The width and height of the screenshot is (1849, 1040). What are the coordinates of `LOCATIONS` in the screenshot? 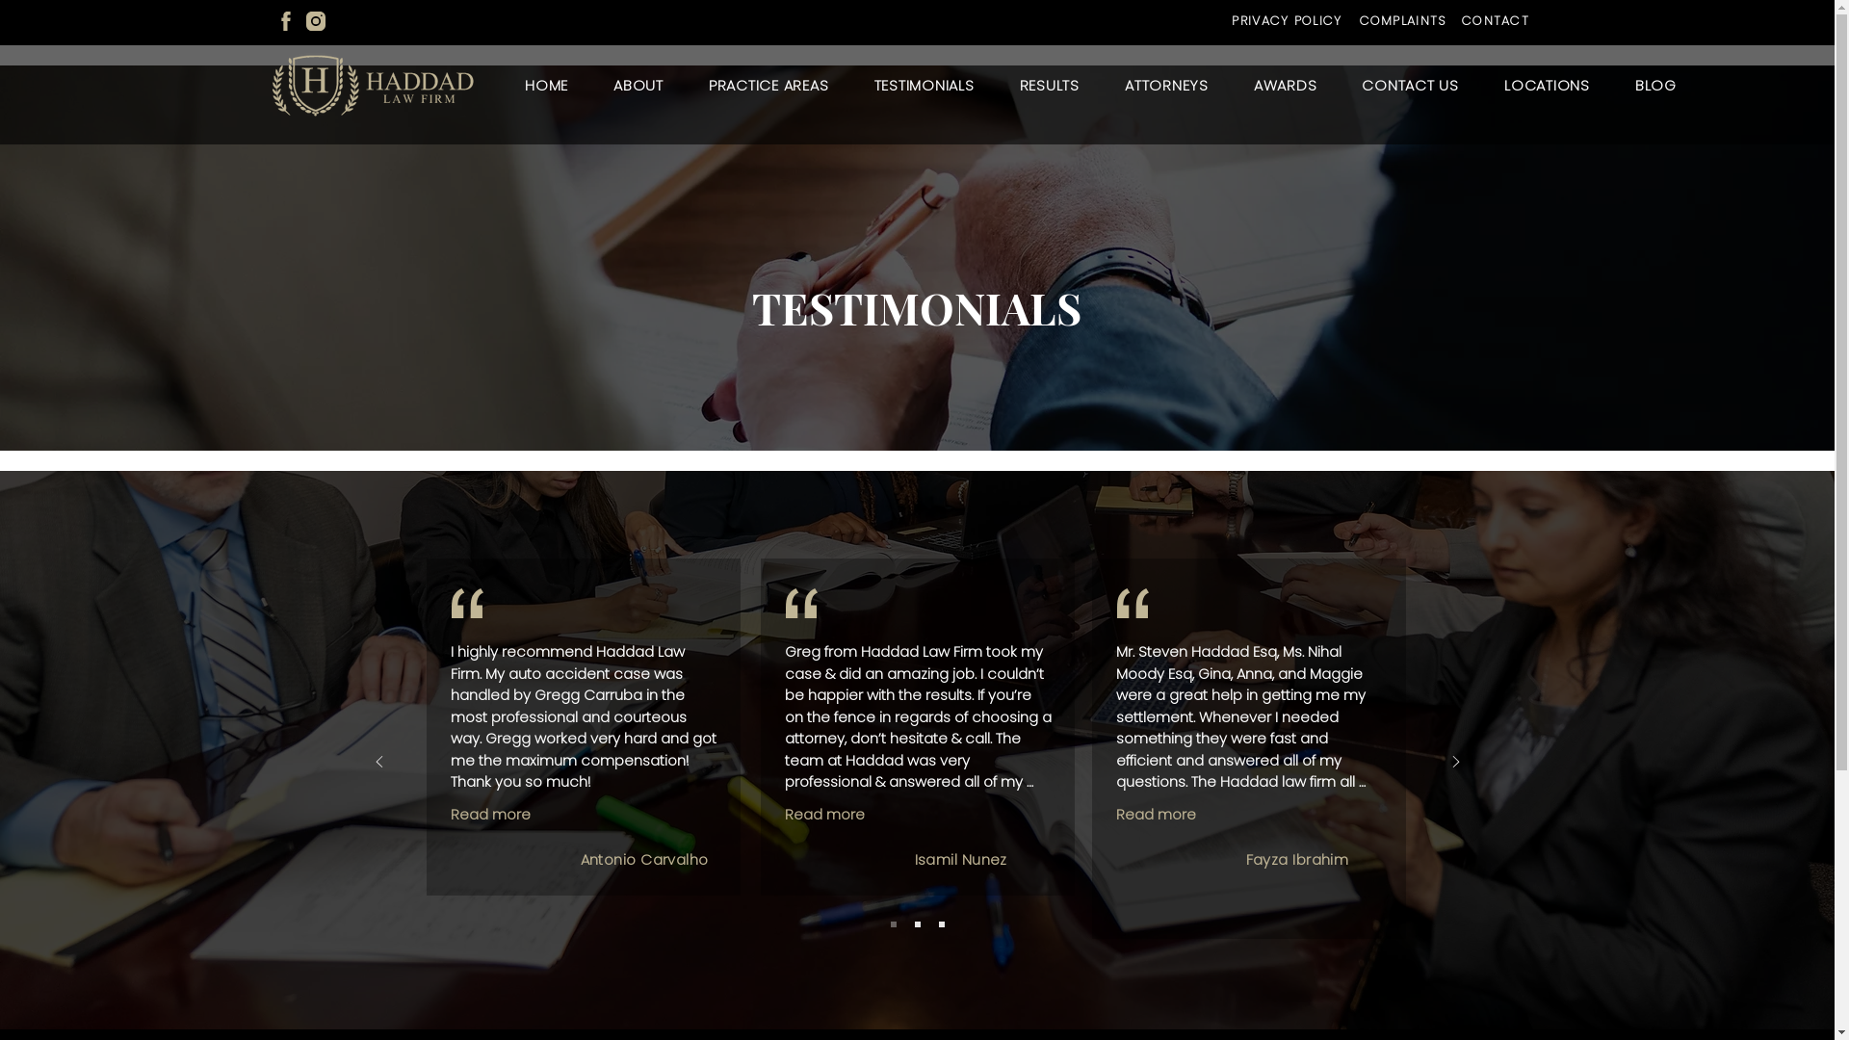 It's located at (1547, 85).